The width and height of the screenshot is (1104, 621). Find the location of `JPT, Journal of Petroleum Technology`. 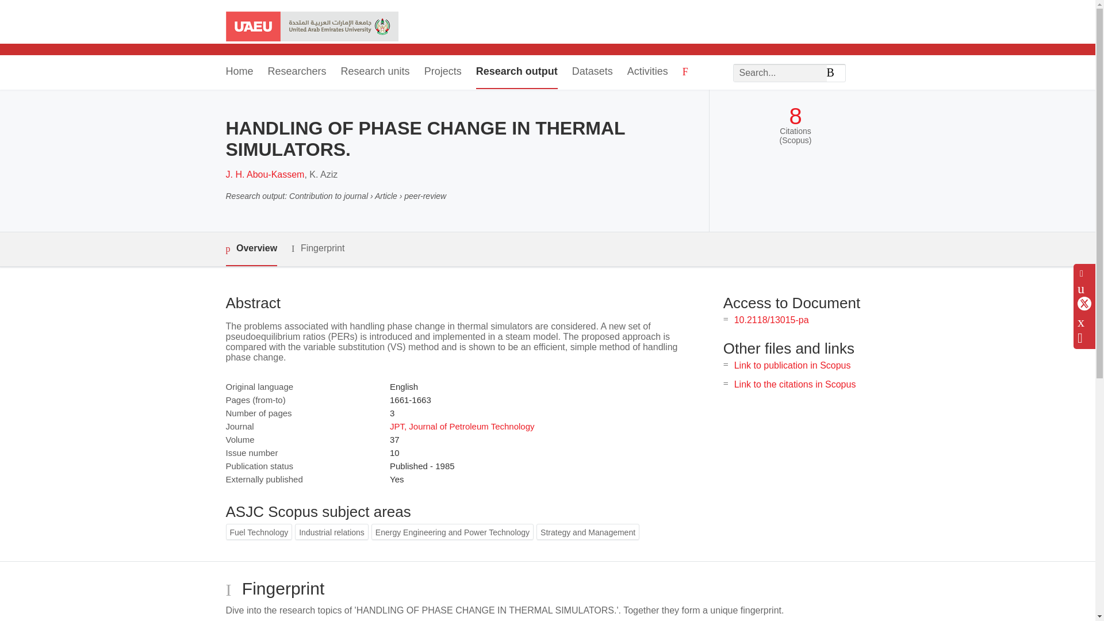

JPT, Journal of Petroleum Technology is located at coordinates (462, 426).